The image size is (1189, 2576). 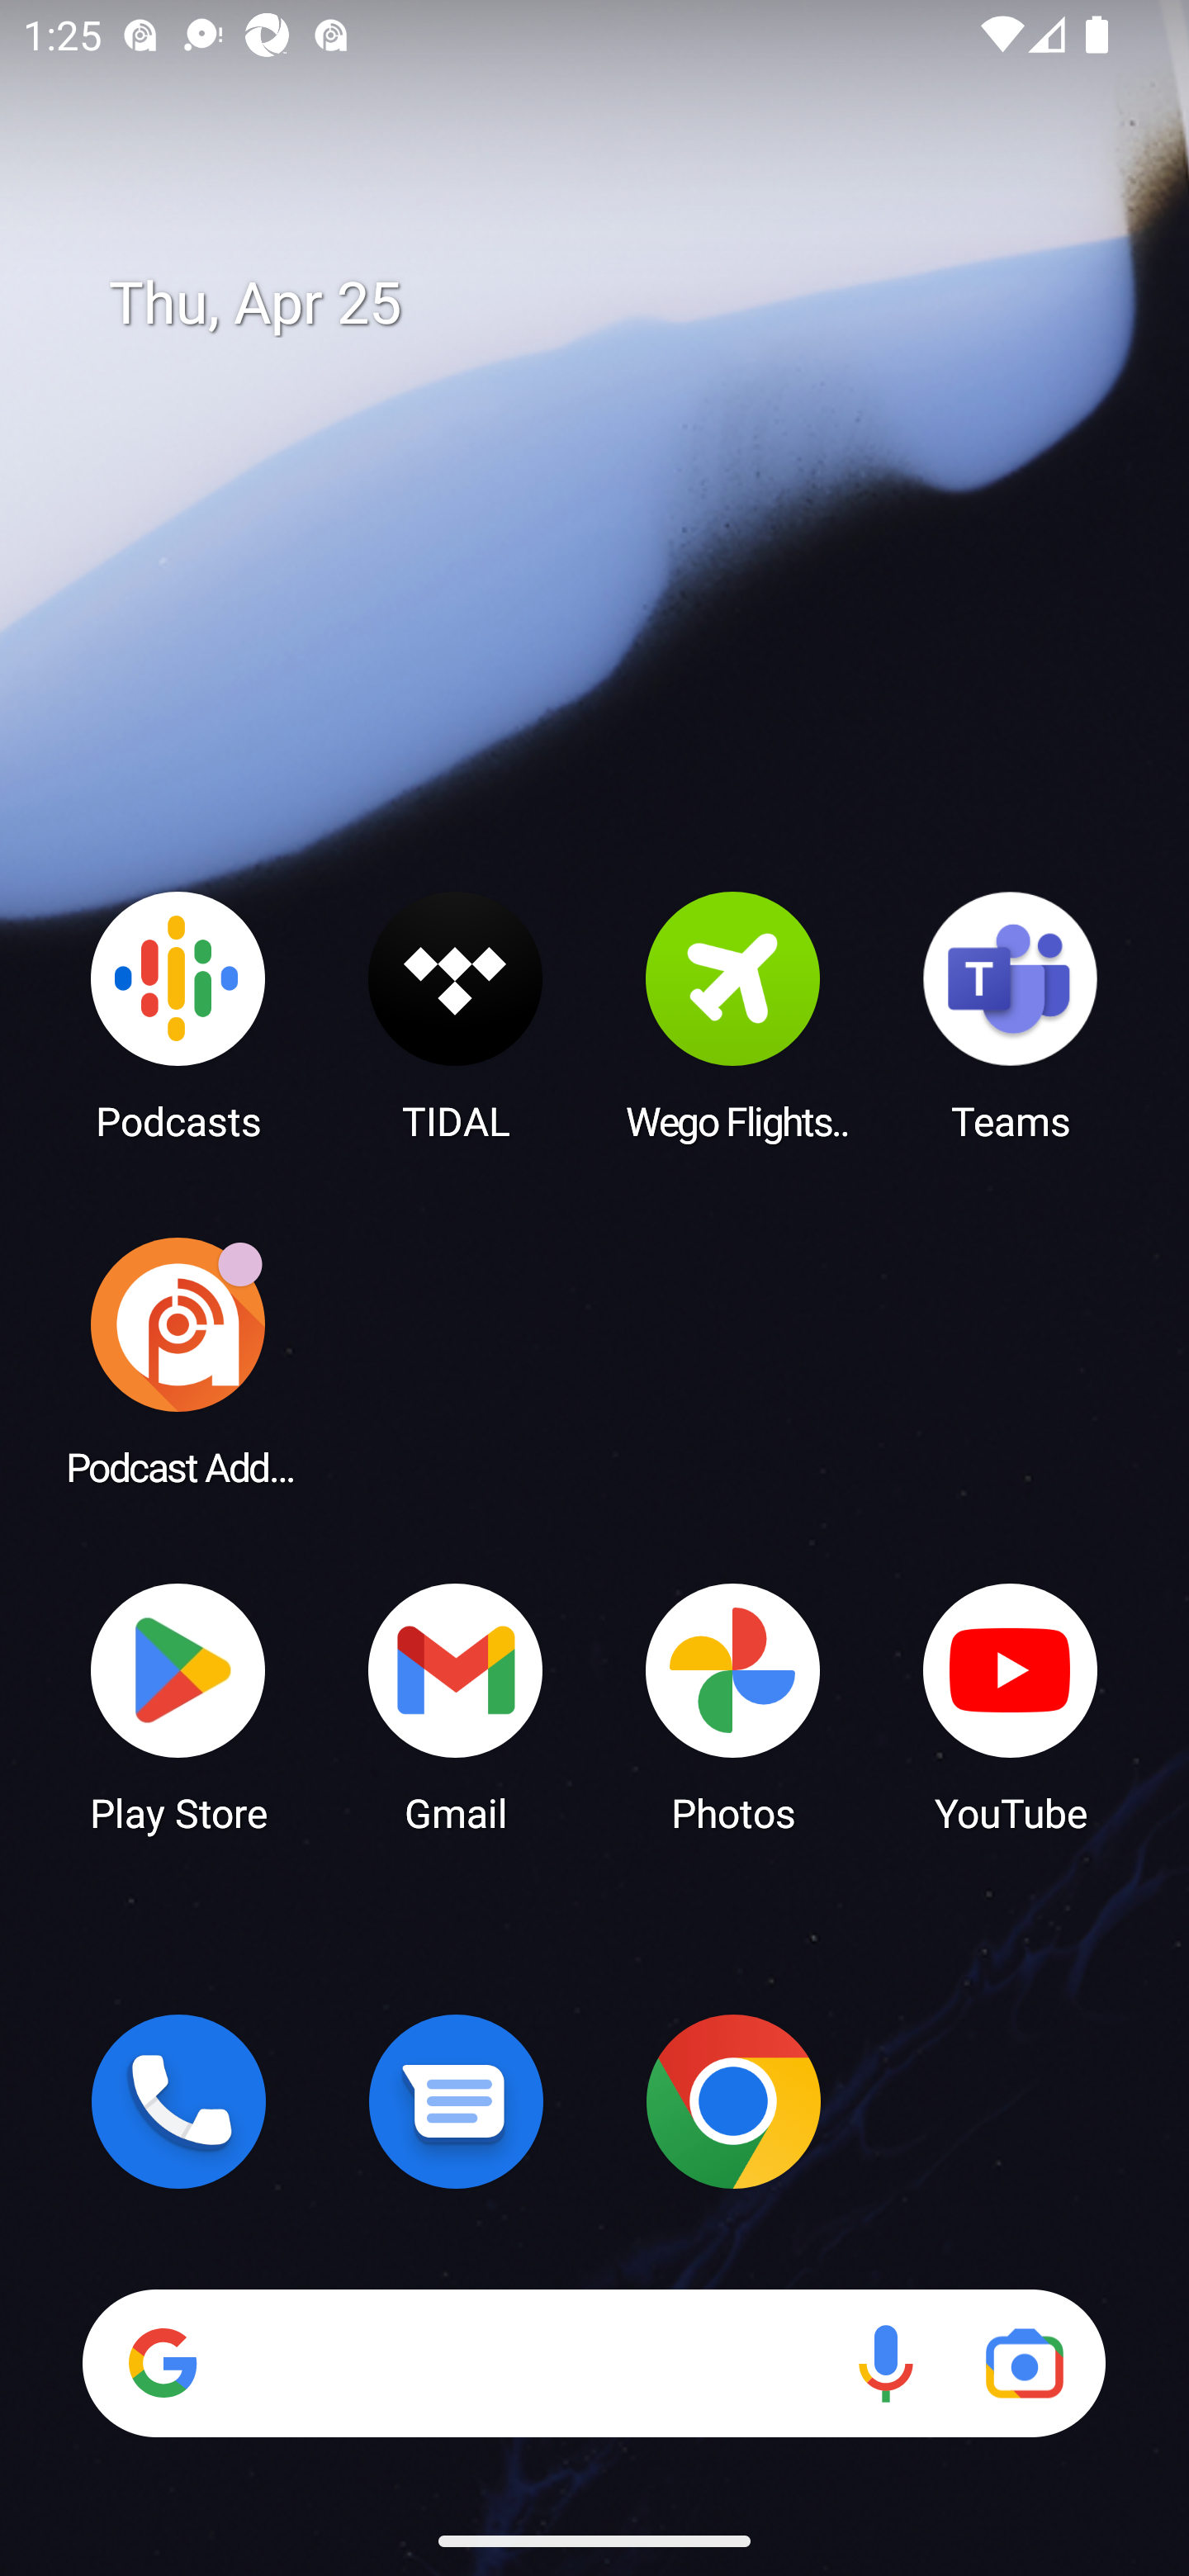 What do you see at coordinates (1024, 2363) in the screenshot?
I see `Google Lens` at bounding box center [1024, 2363].